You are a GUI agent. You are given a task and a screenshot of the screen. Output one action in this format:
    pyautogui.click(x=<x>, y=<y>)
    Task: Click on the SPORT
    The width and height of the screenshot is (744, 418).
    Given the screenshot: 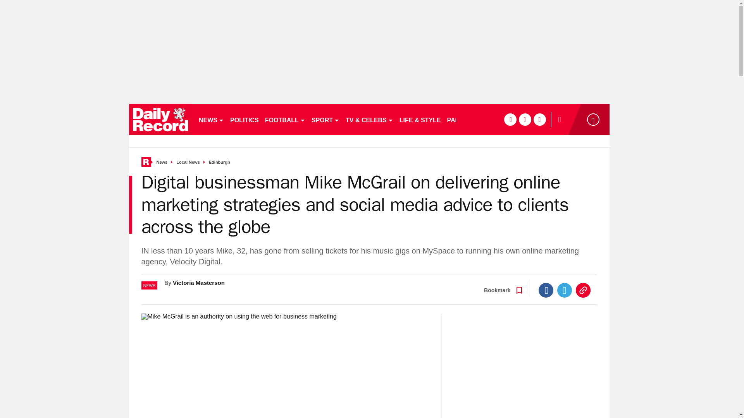 What is the action you would take?
    pyautogui.click(x=325, y=119)
    